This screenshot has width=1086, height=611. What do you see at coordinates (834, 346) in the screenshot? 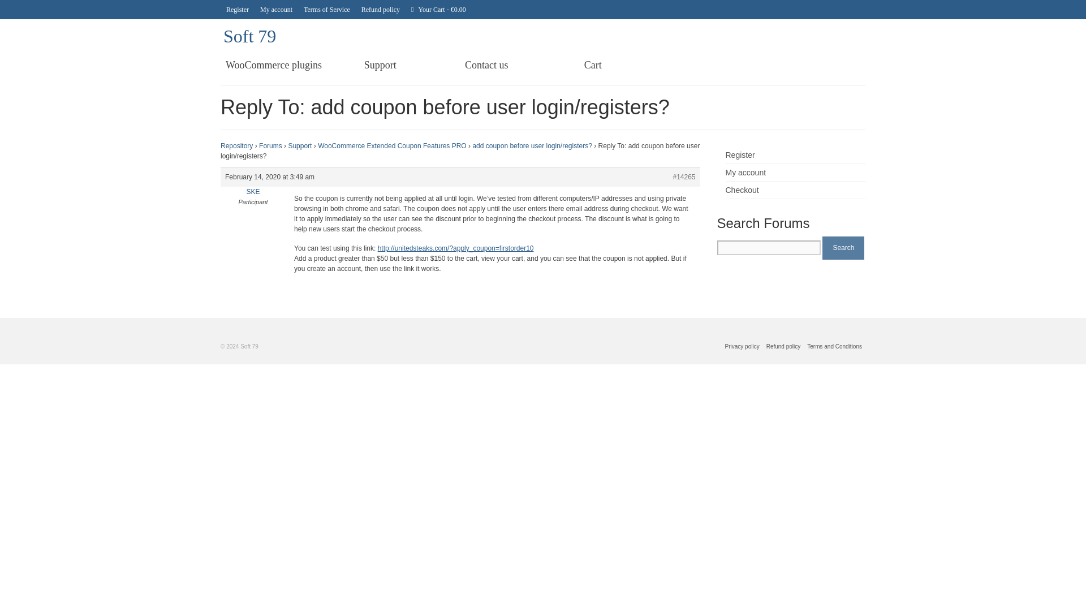
I see `Terms and Conditions` at bounding box center [834, 346].